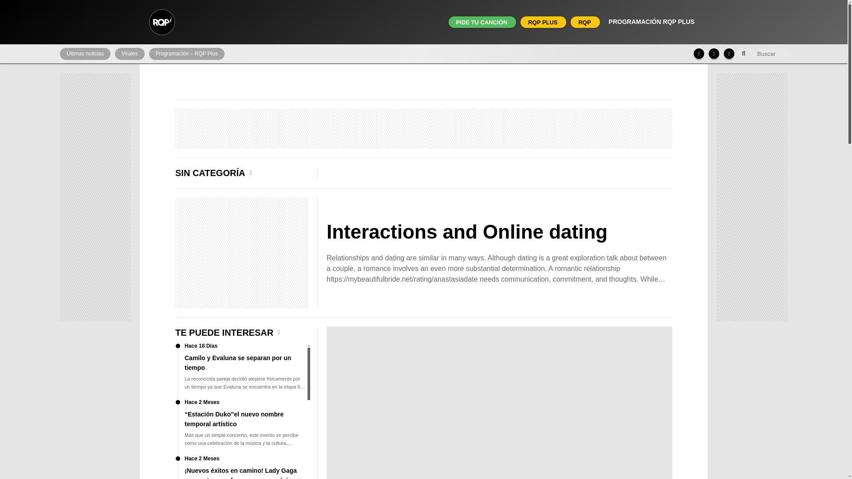 Image resolution: width=852 pixels, height=479 pixels. Describe the element at coordinates (130, 54) in the screenshot. I see `Virales` at that location.